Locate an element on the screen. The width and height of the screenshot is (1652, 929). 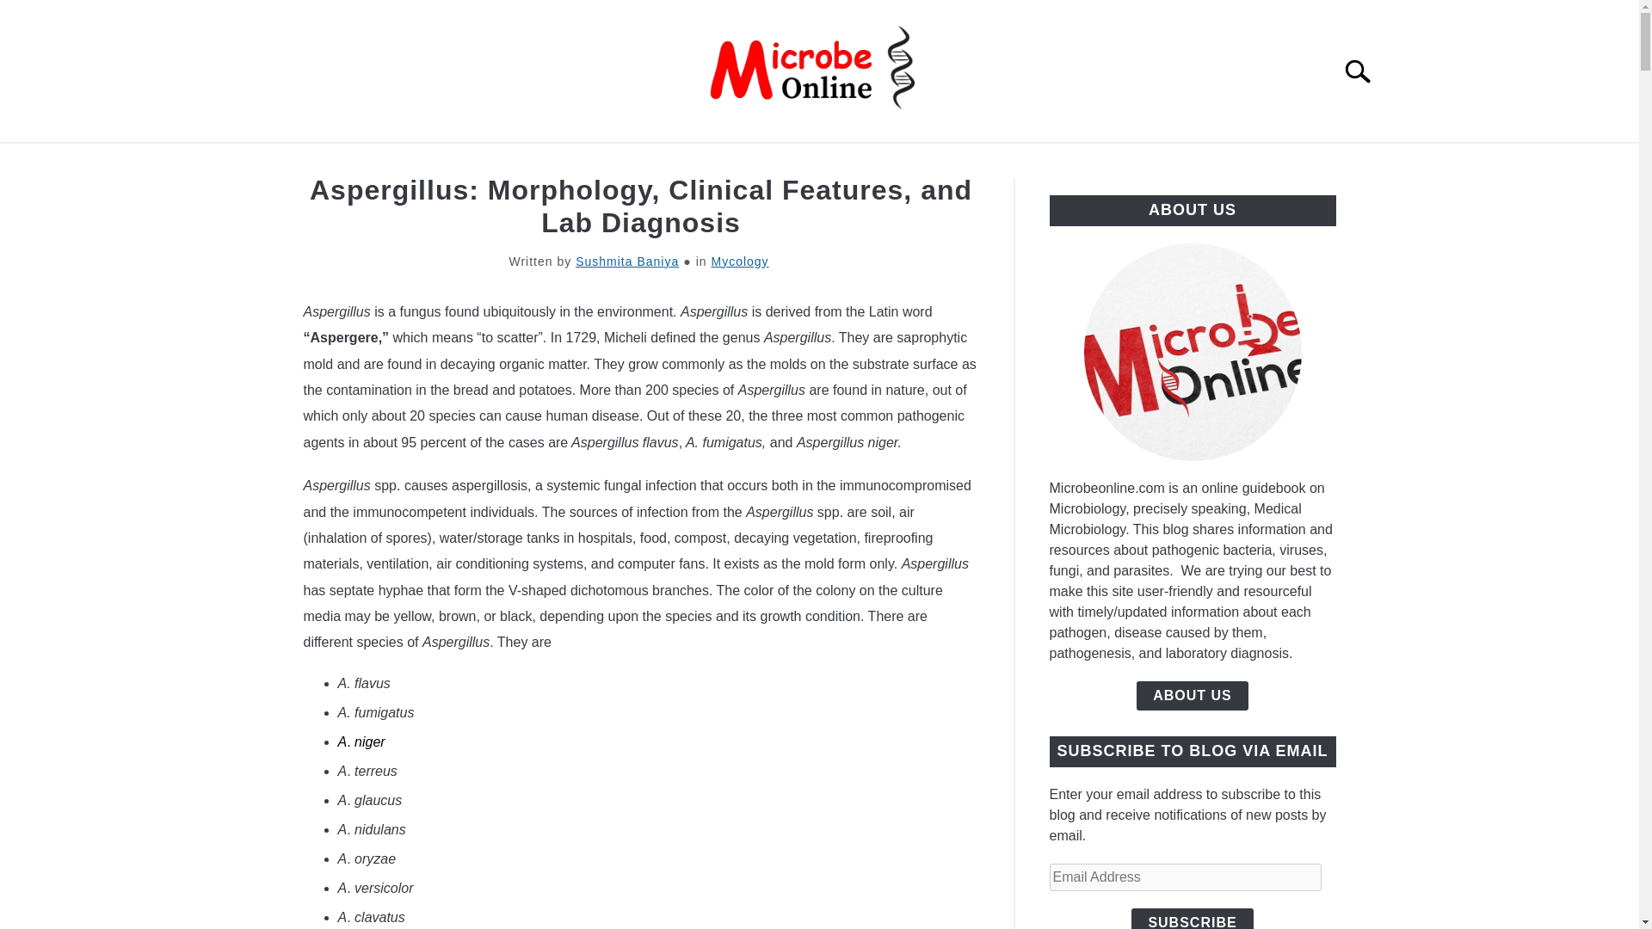
CLINICAL MICROBIOLOGY is located at coordinates (685, 163).